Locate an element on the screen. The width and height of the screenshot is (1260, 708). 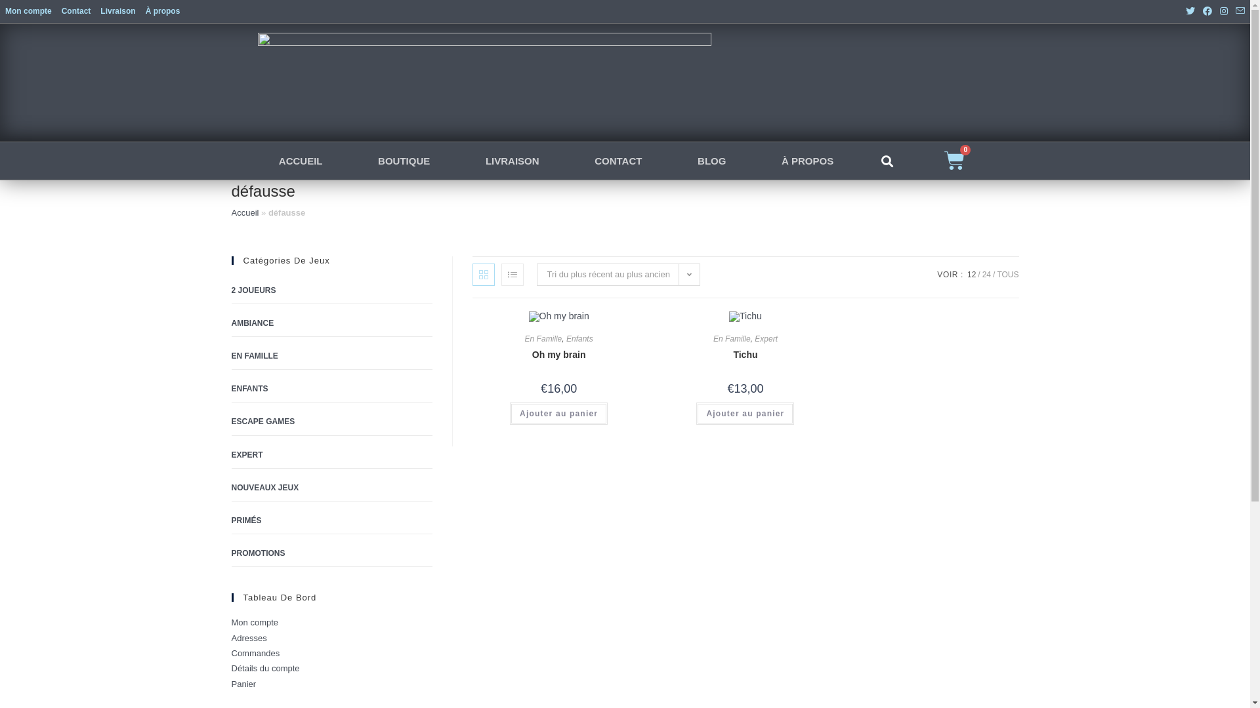
Expert is located at coordinates (766, 339).